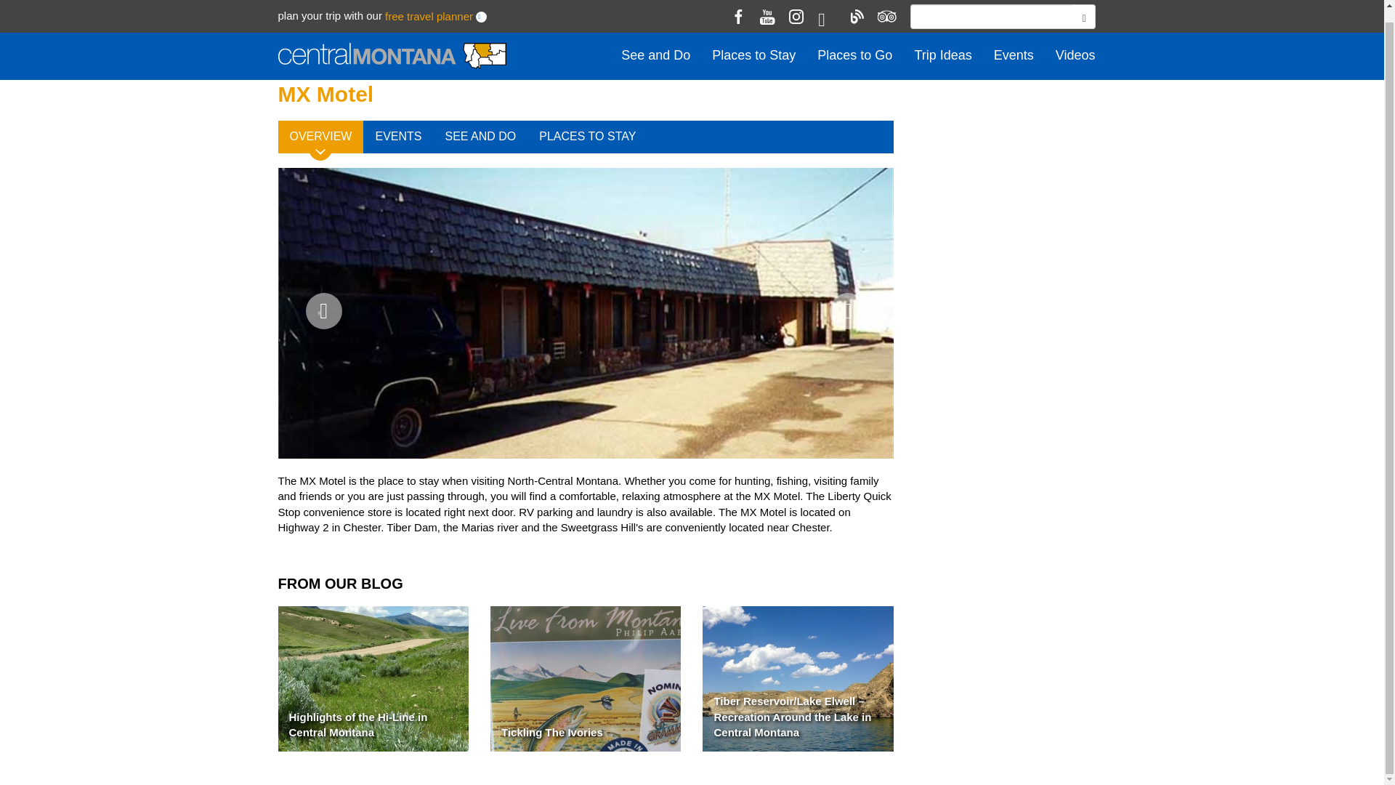  What do you see at coordinates (856, 7) in the screenshot?
I see `Central Montana Blog` at bounding box center [856, 7].